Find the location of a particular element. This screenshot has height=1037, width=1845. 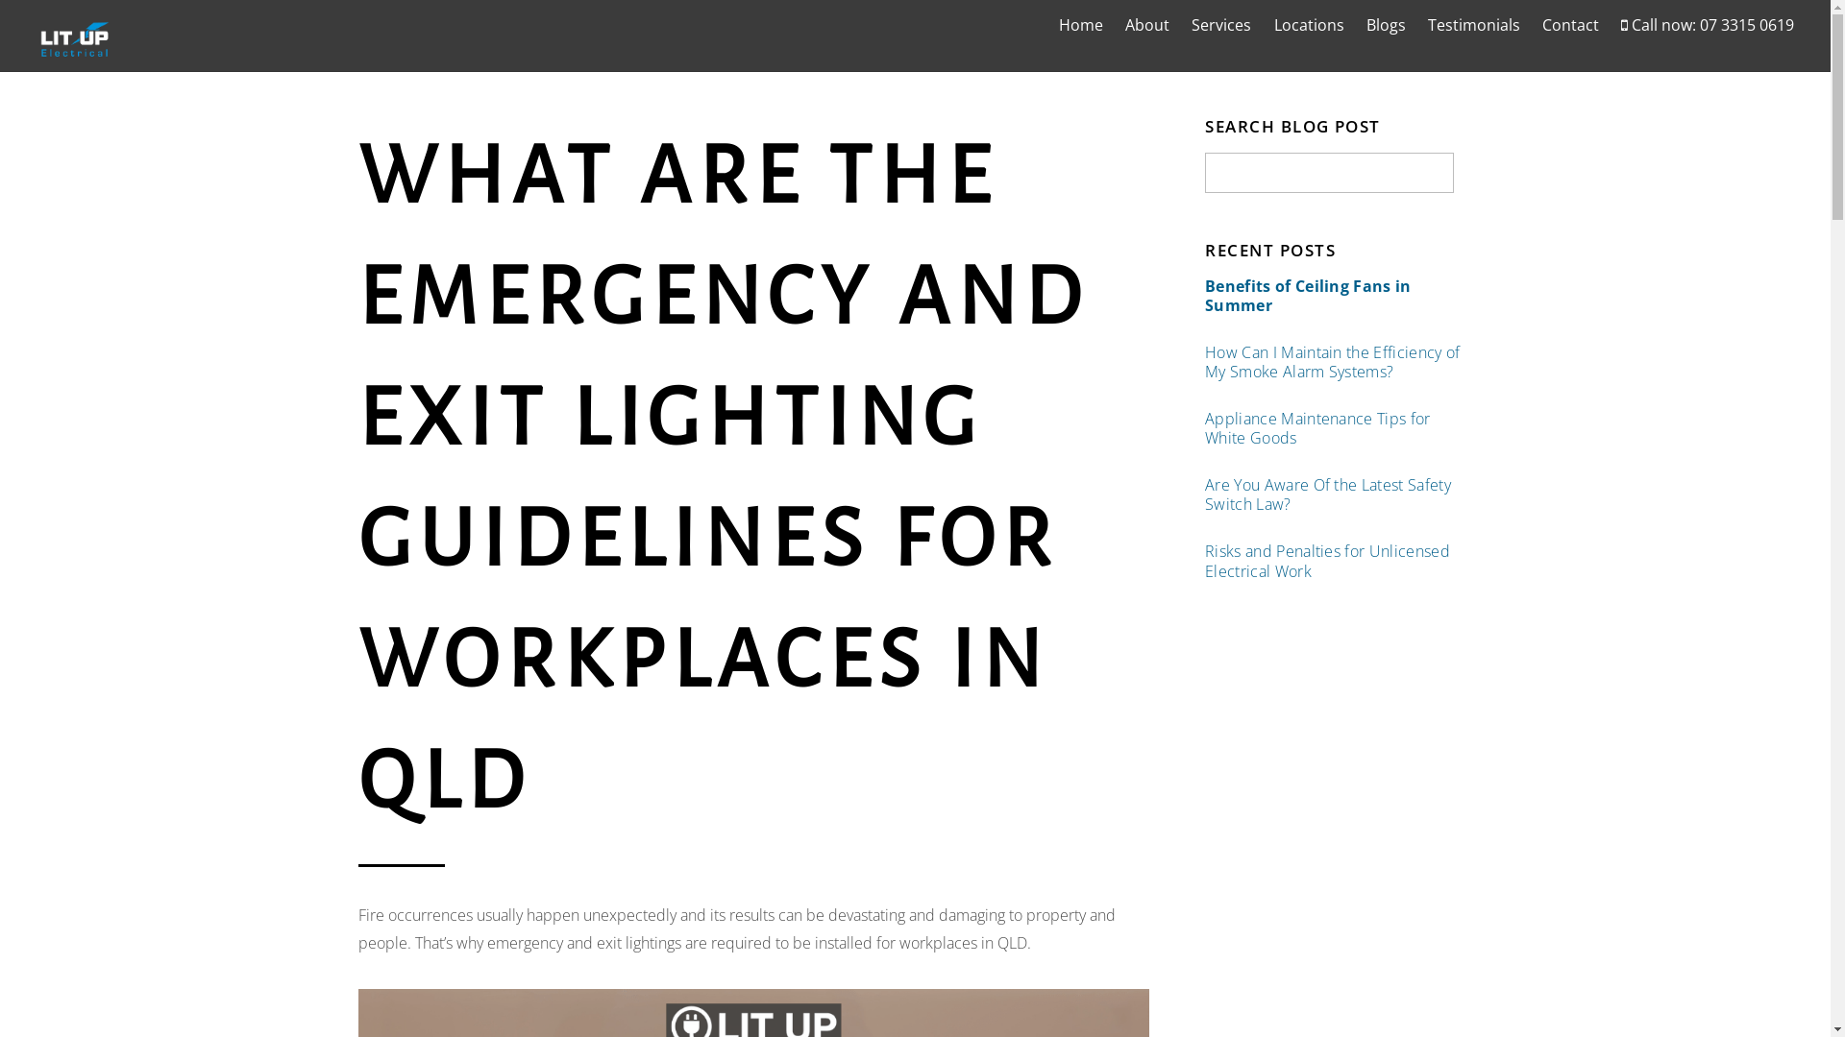

Appliance Maintenance Tips for White Goods is located at coordinates (1339, 428).